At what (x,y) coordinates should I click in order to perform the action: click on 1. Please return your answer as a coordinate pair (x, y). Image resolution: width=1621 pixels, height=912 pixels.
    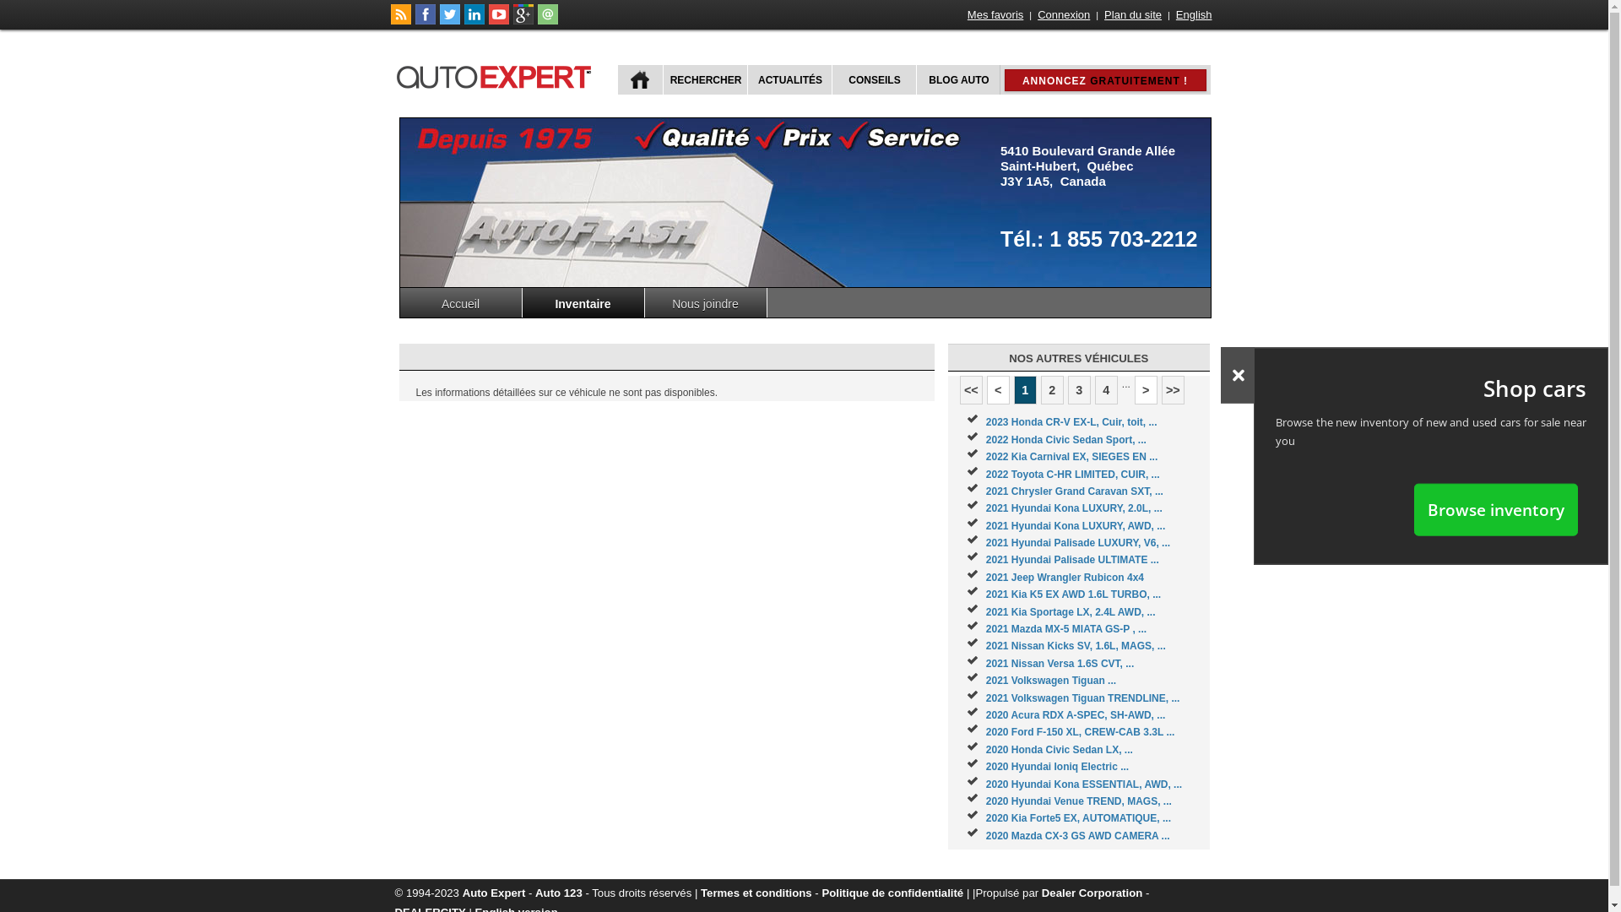
    Looking at the image, I should click on (1025, 390).